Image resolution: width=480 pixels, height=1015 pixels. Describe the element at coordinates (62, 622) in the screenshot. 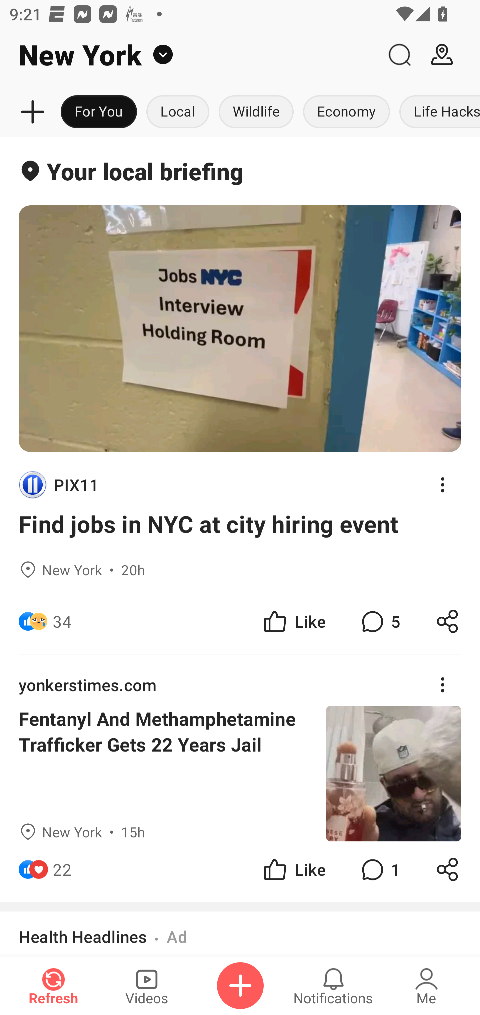

I see `34` at that location.